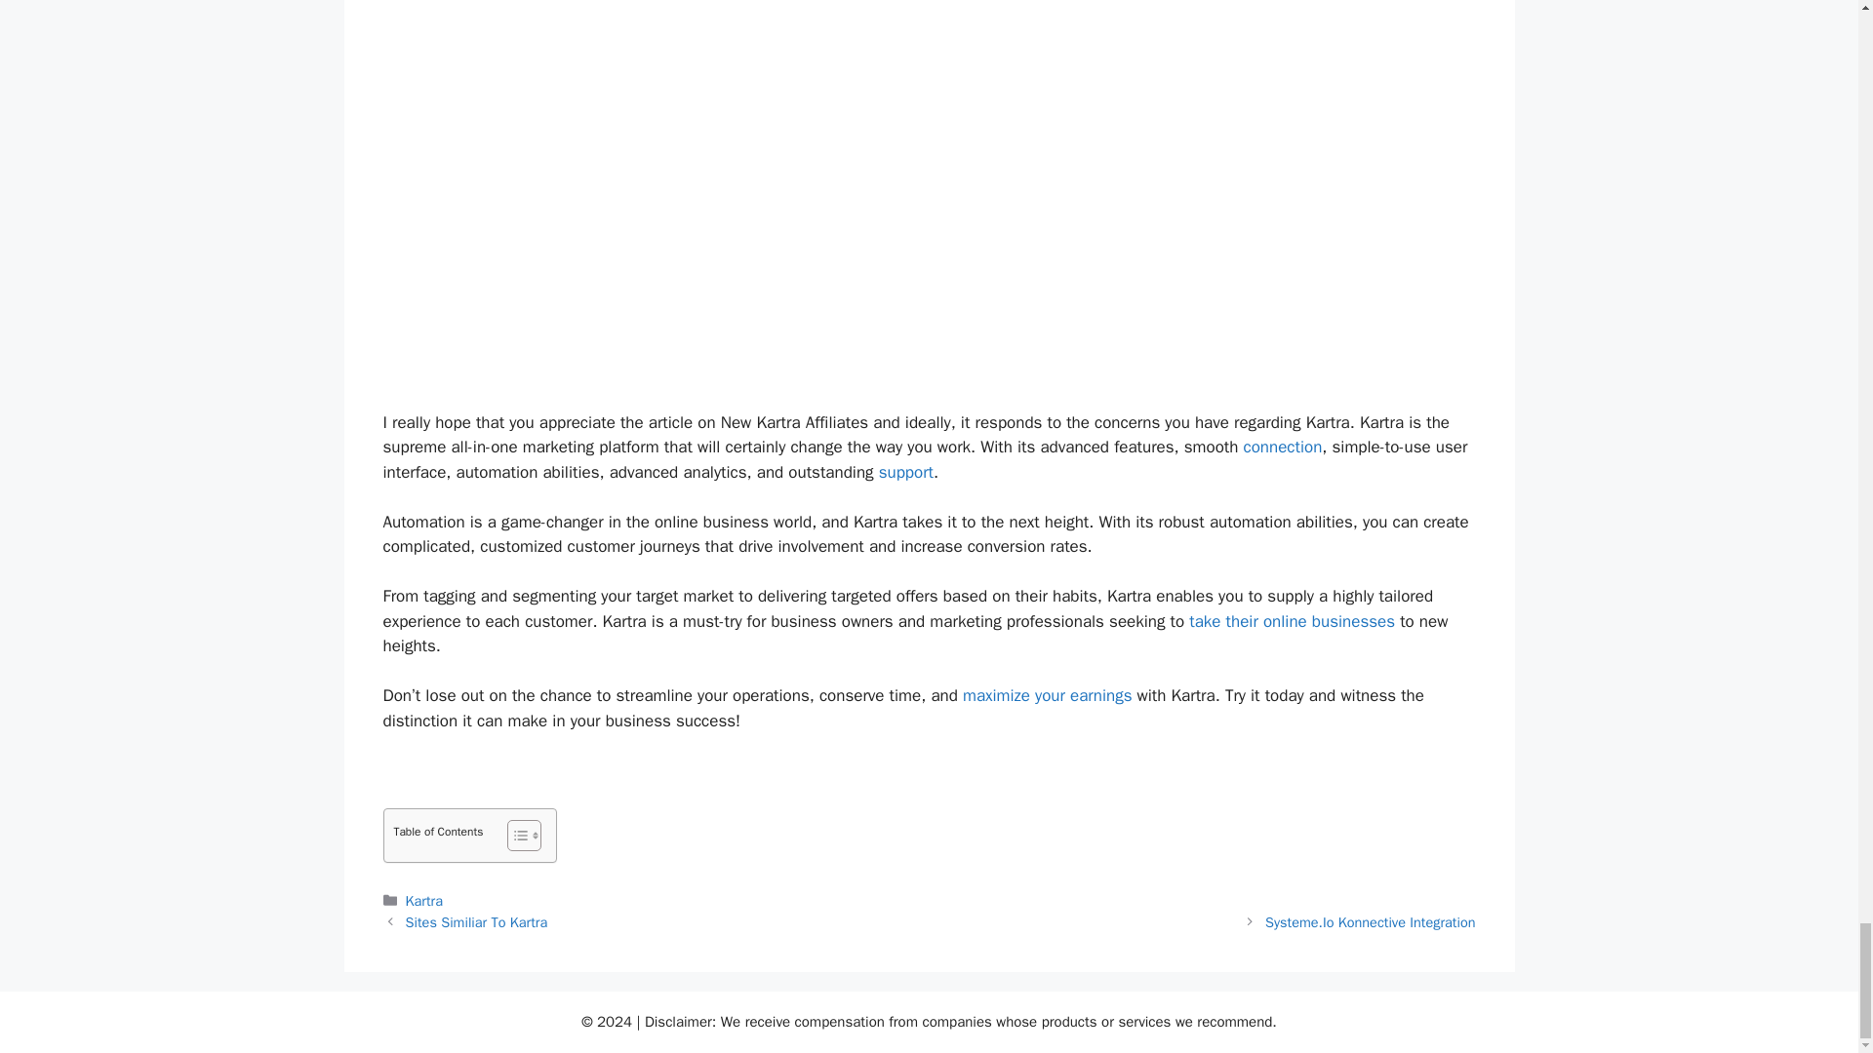 The width and height of the screenshot is (1873, 1053). Describe the element at coordinates (1048, 695) in the screenshot. I see `maximize your earnings` at that location.